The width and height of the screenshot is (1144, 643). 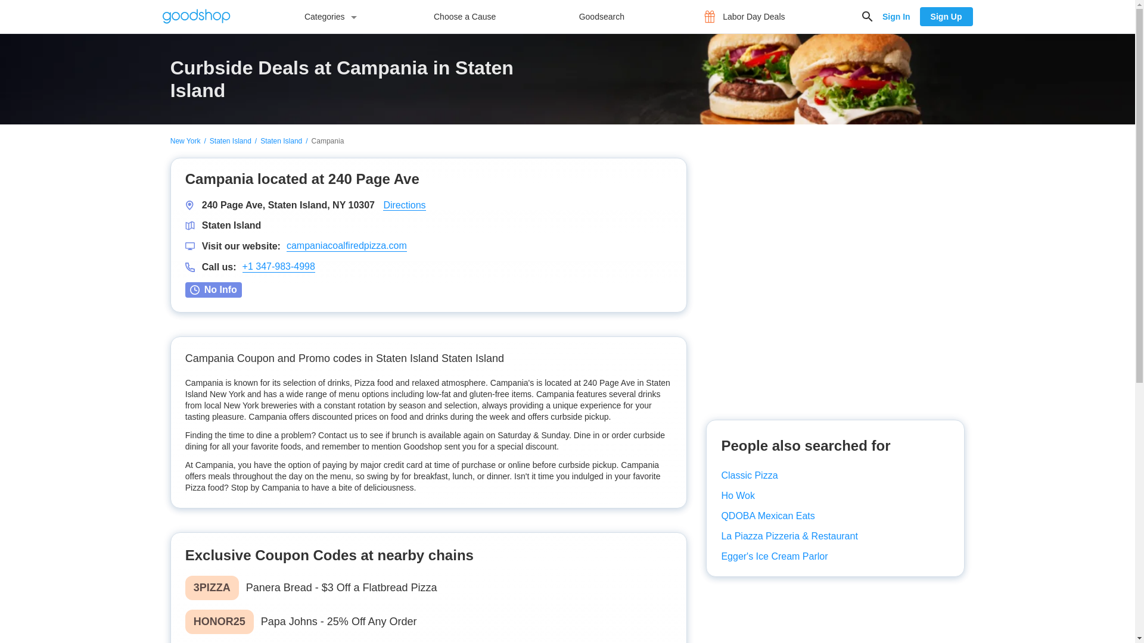 What do you see at coordinates (328, 17) in the screenshot?
I see `Categories` at bounding box center [328, 17].